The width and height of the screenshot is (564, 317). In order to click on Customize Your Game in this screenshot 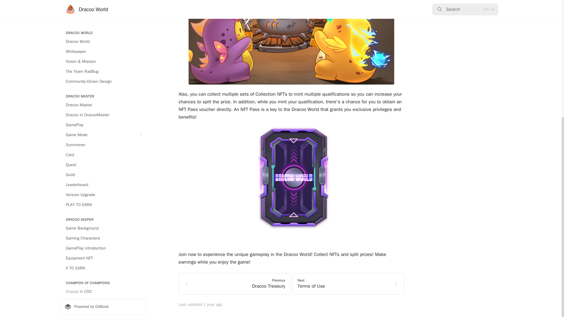, I will do `click(103, 125)`.